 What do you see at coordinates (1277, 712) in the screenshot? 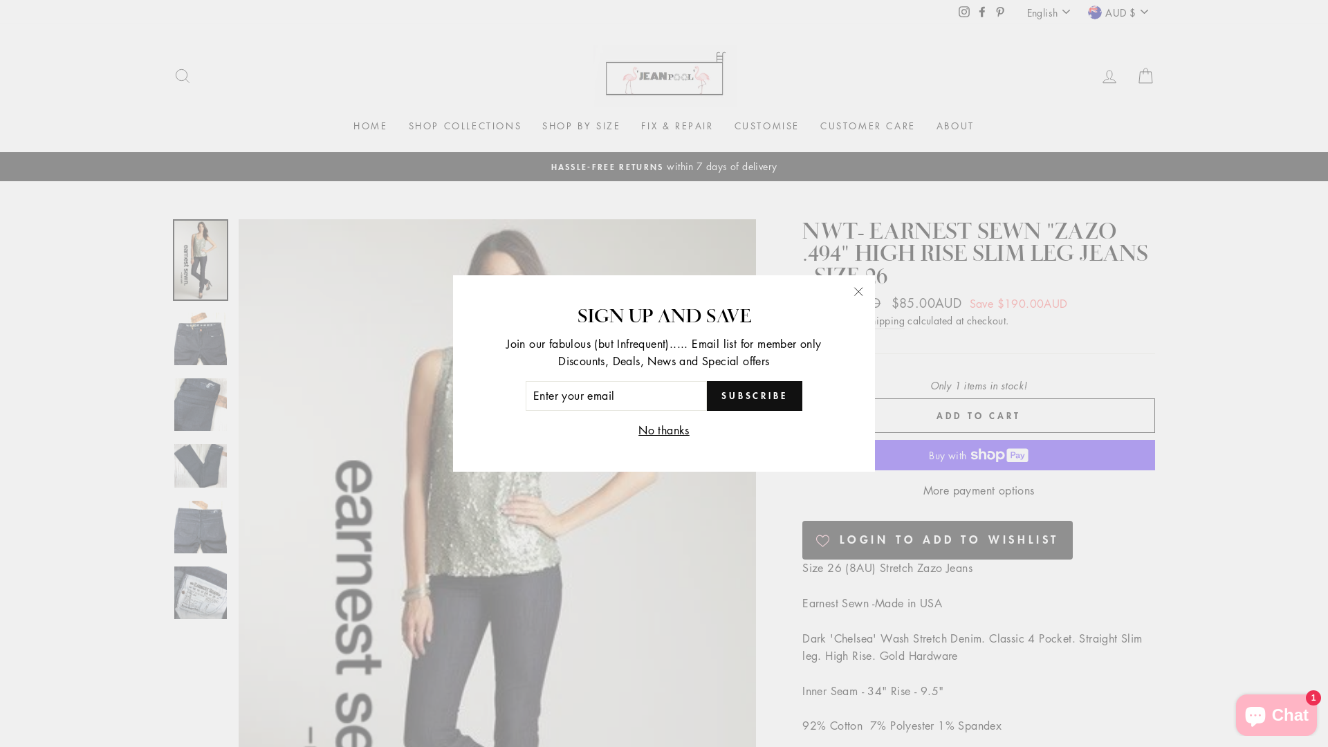
I see `Shopify online store chat` at bounding box center [1277, 712].